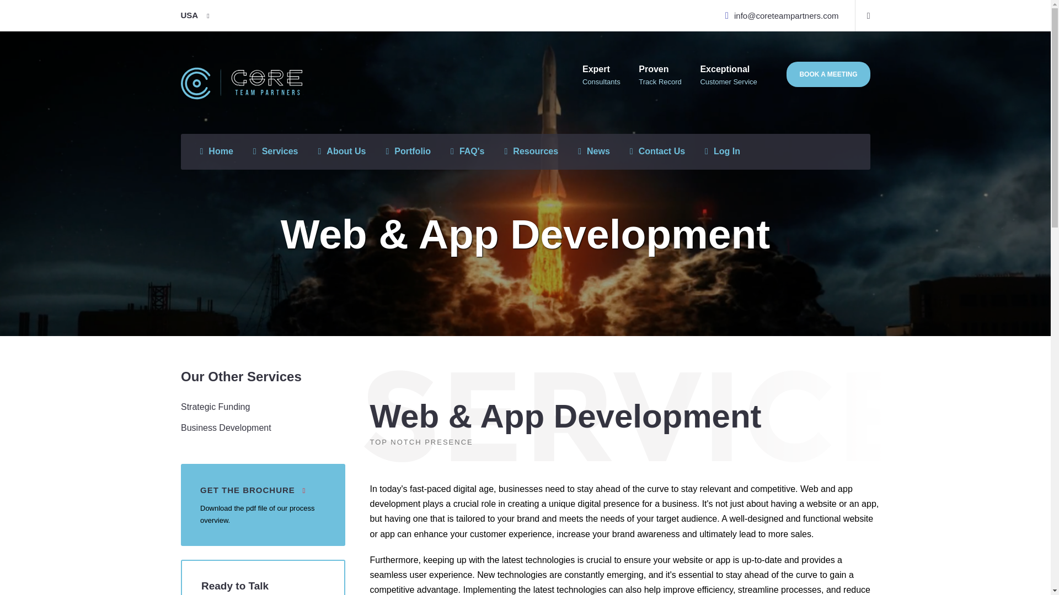 This screenshot has height=595, width=1059. Describe the element at coordinates (903, 74) in the screenshot. I see `BOOK A MEETING` at that location.